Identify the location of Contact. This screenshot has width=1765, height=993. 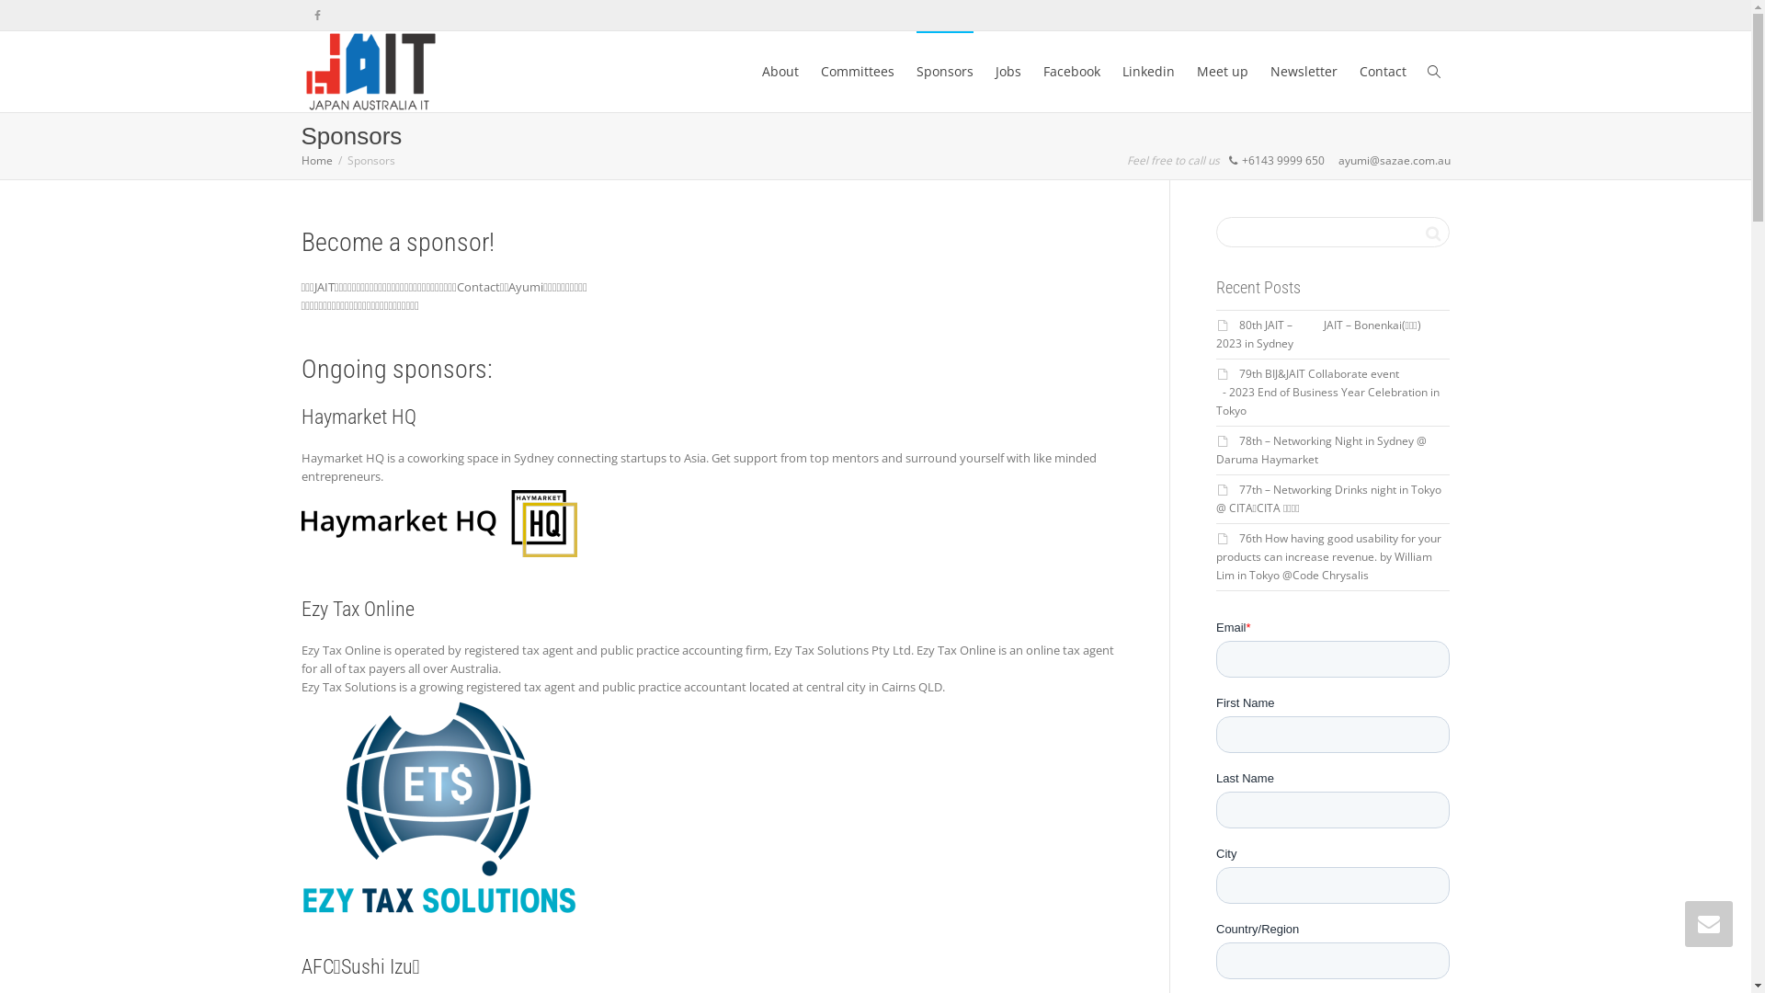
(1383, 72).